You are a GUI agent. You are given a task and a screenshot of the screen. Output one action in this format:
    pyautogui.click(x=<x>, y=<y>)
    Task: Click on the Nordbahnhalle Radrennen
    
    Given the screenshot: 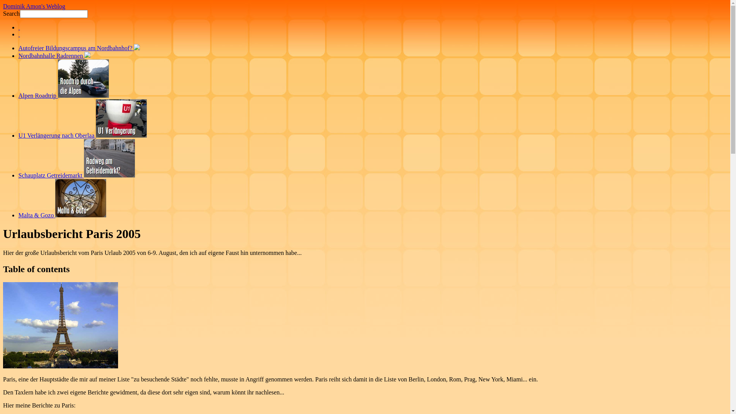 What is the action you would take?
    pyautogui.click(x=54, y=56)
    